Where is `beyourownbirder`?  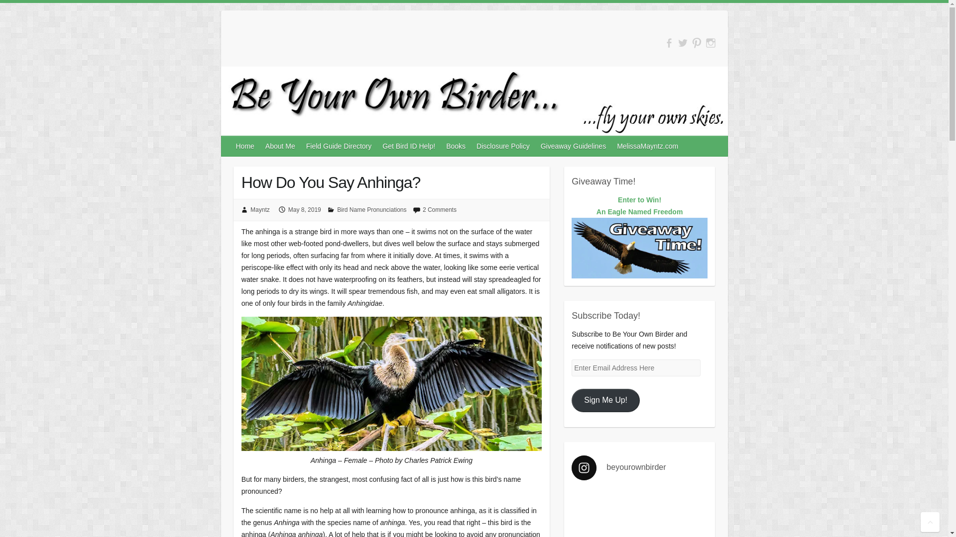 beyourownbirder is located at coordinates (639, 467).